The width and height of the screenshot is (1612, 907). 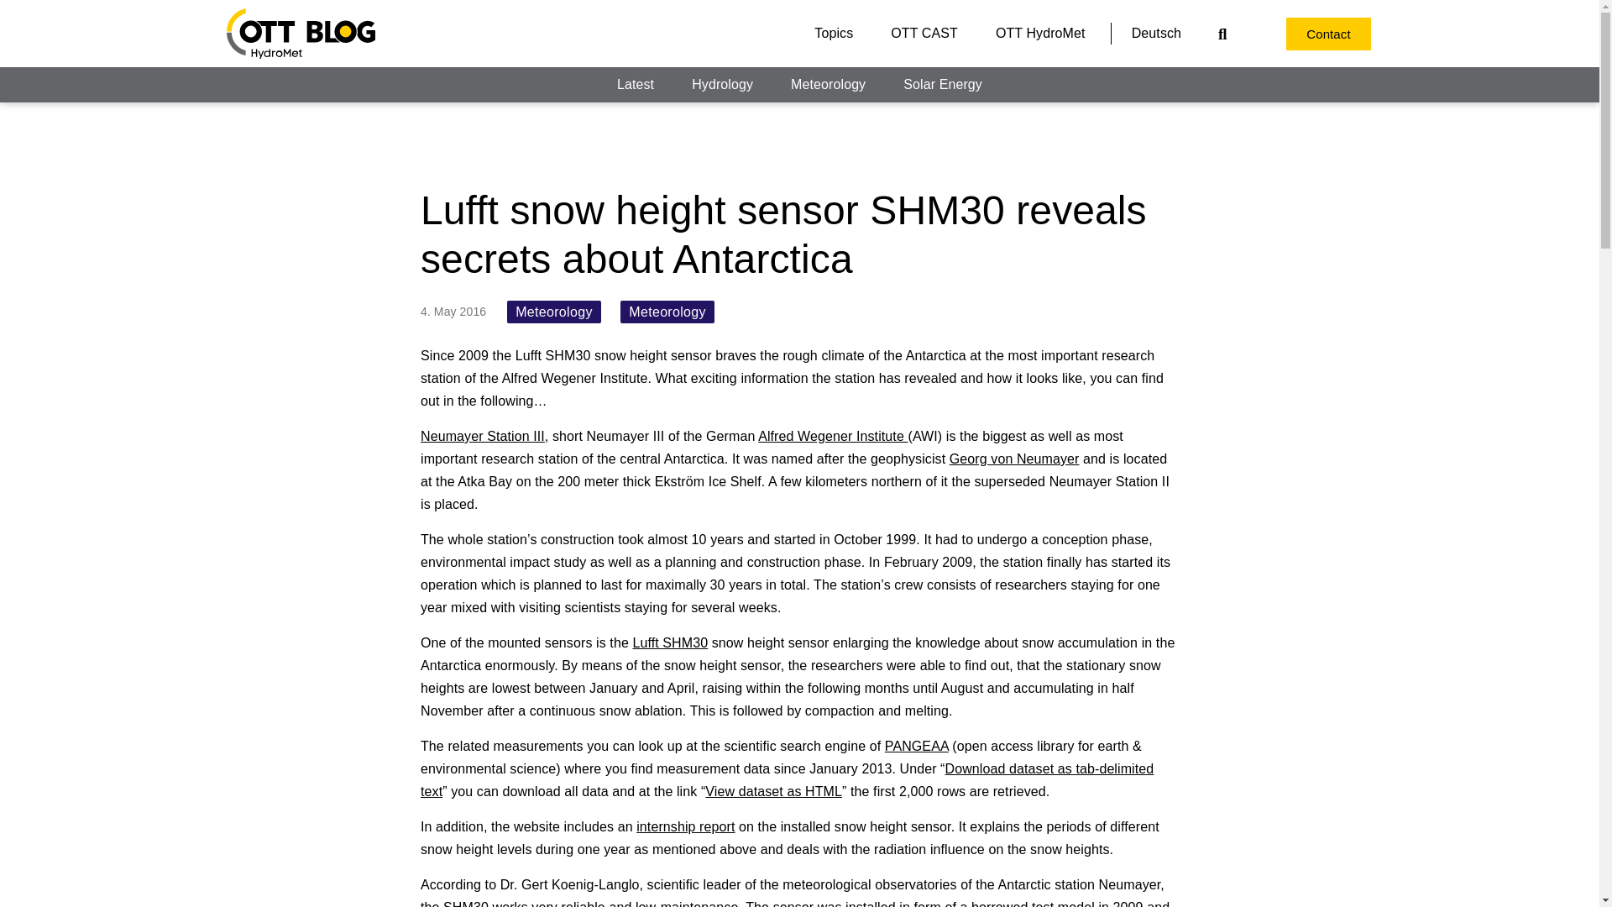 I want to click on OTT CAST, so click(x=924, y=34).